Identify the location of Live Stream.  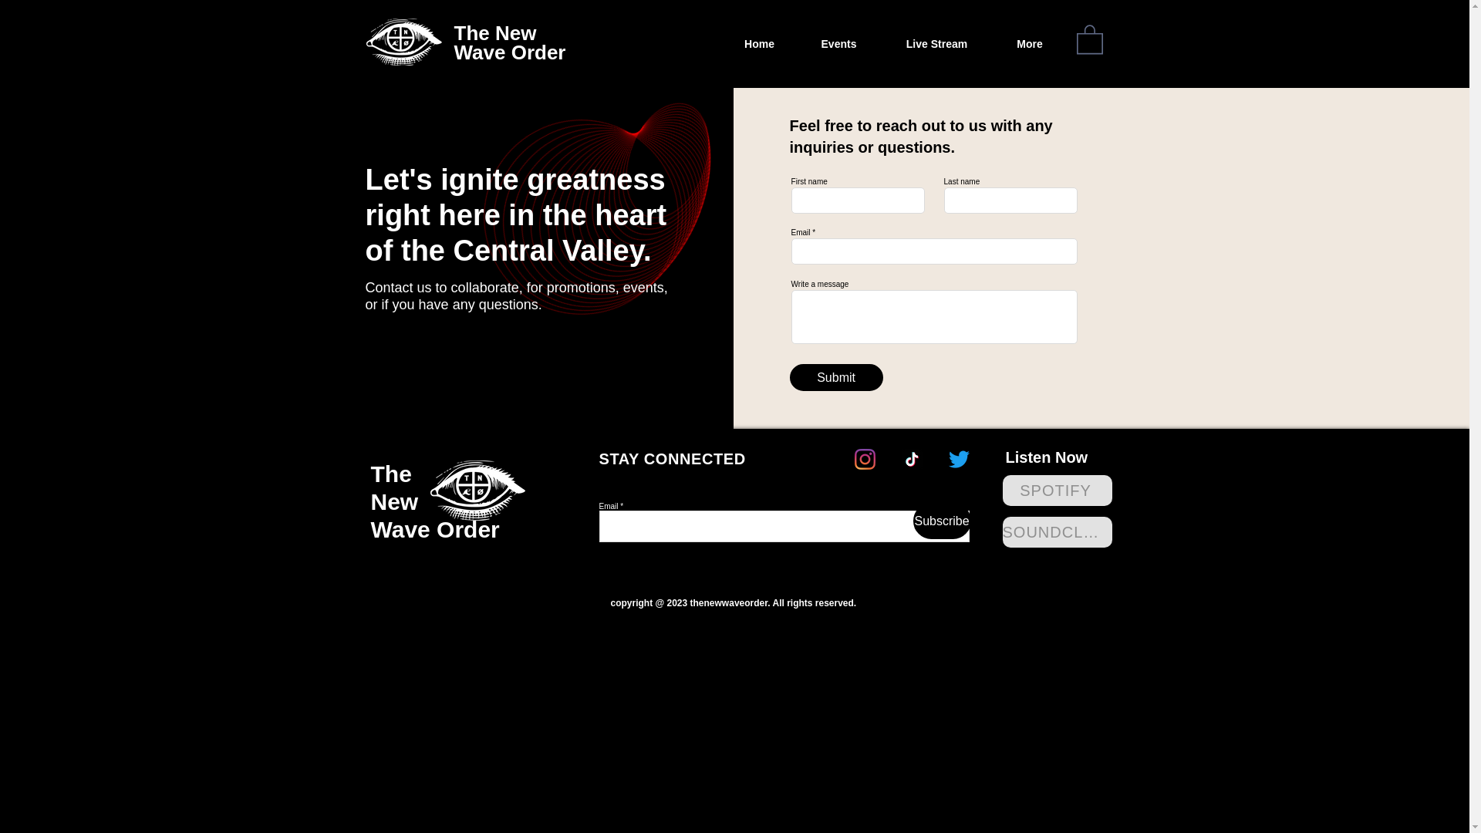
(936, 44).